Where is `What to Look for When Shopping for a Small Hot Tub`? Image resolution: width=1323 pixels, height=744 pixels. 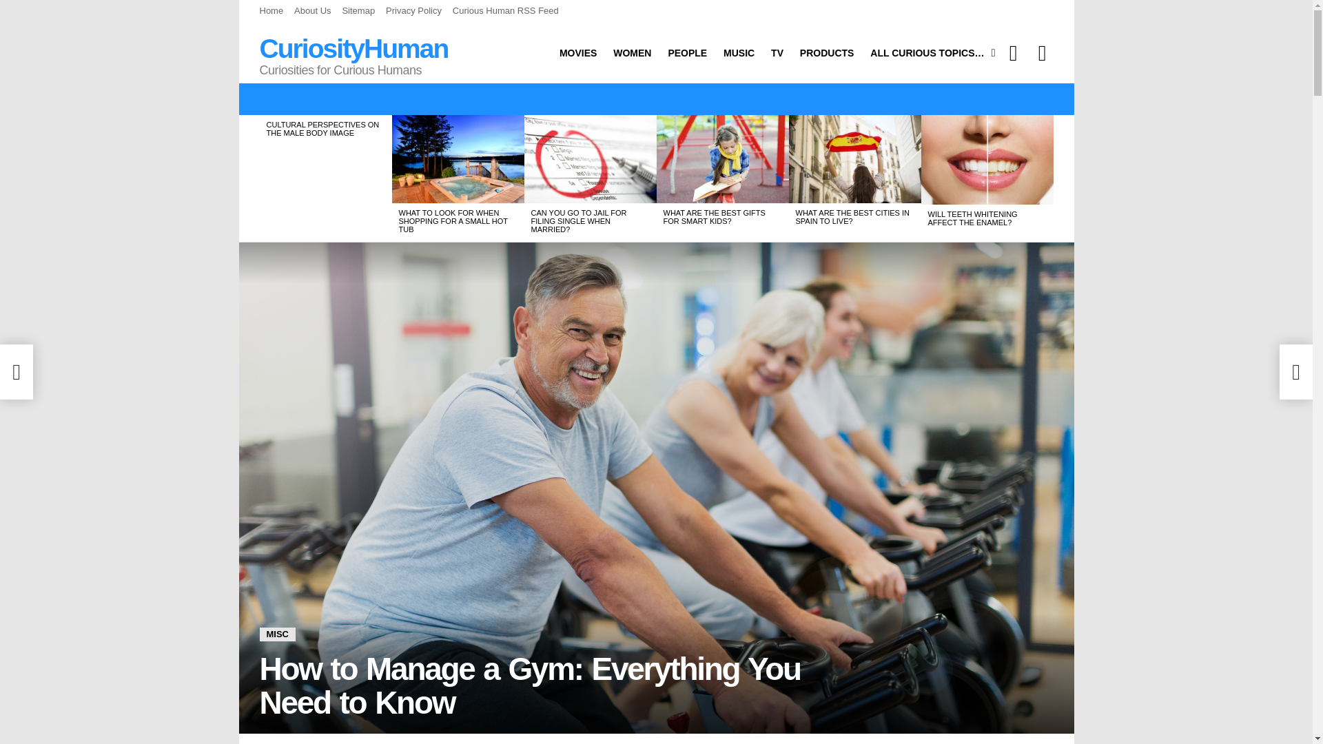 What to Look for When Shopping for a Small Hot Tub is located at coordinates (458, 158).